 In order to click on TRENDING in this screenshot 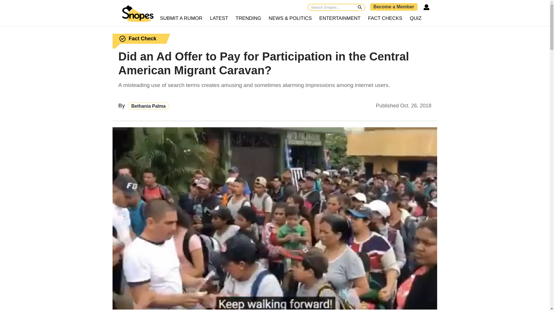, I will do `click(249, 18)`.